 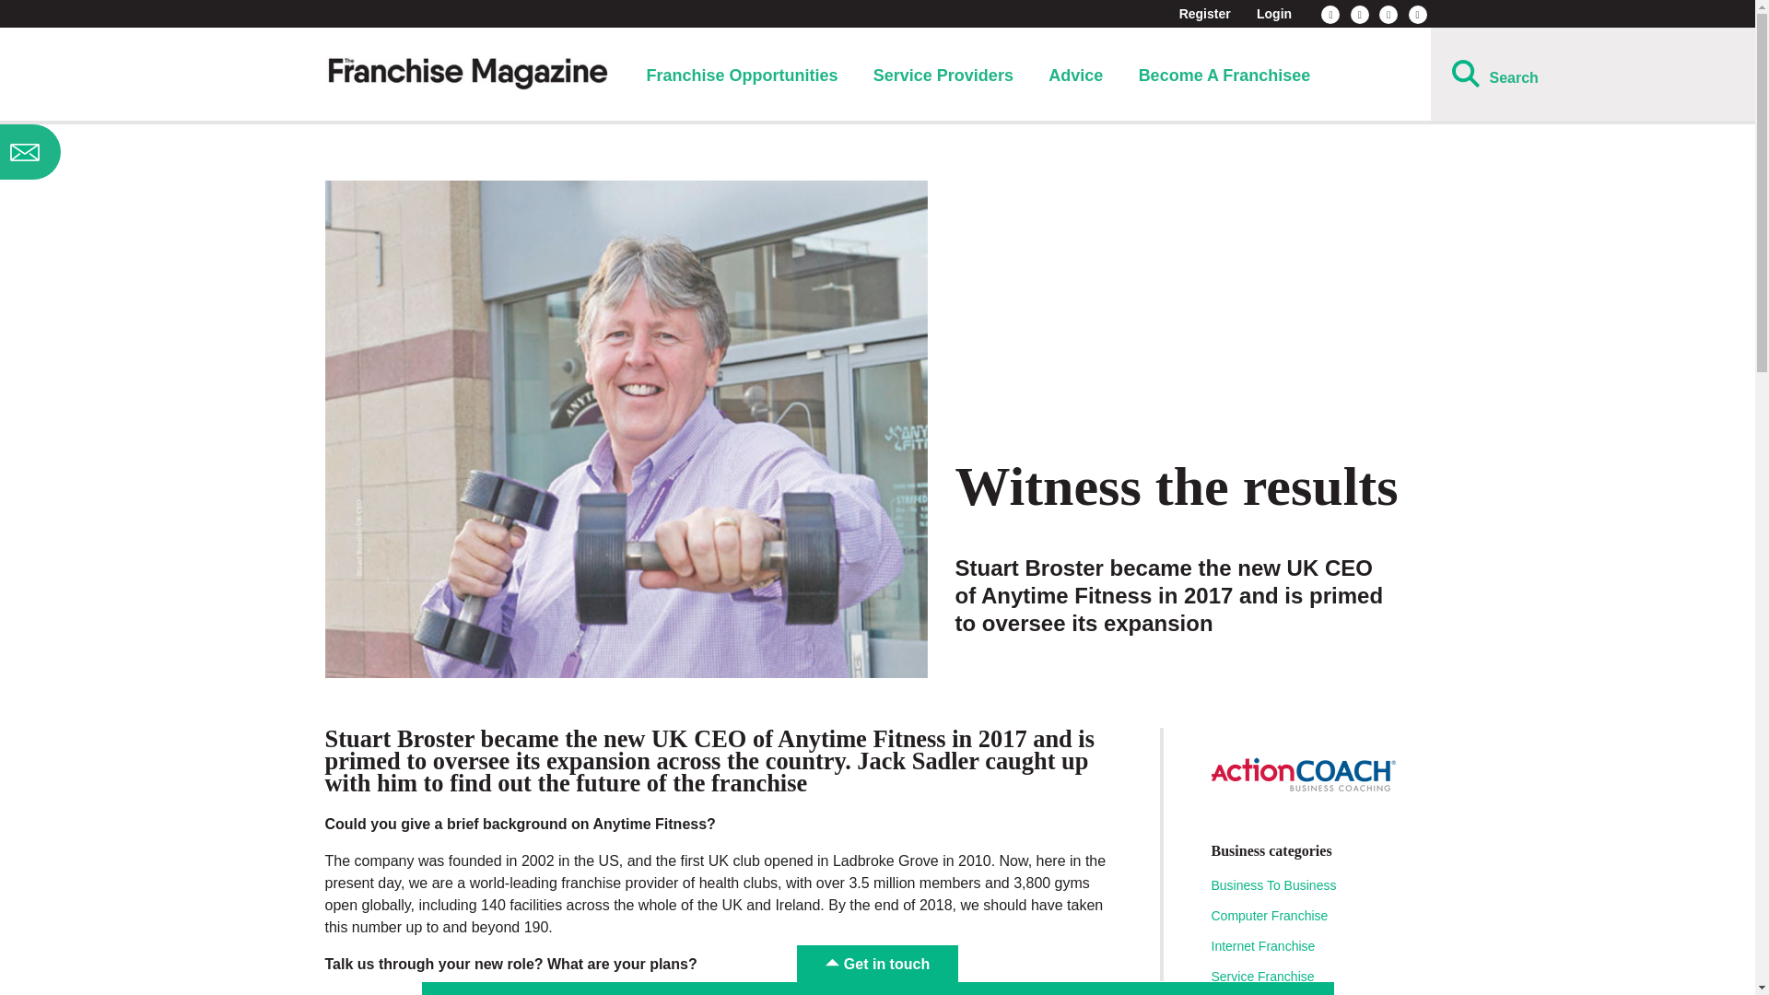 I want to click on Register, so click(x=1205, y=13).